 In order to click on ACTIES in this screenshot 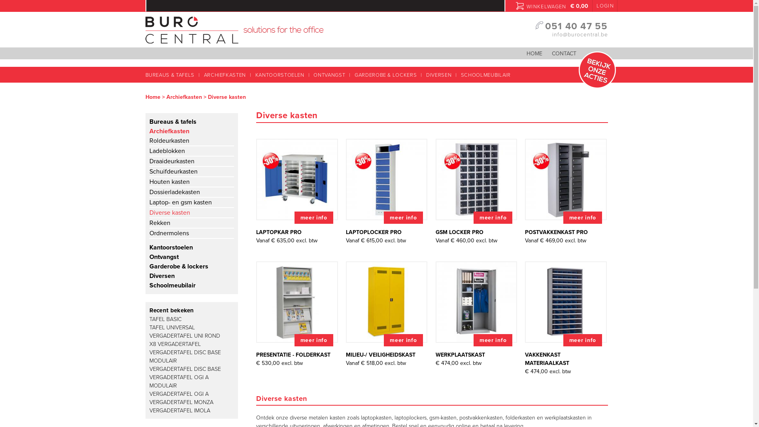, I will do `click(597, 70)`.